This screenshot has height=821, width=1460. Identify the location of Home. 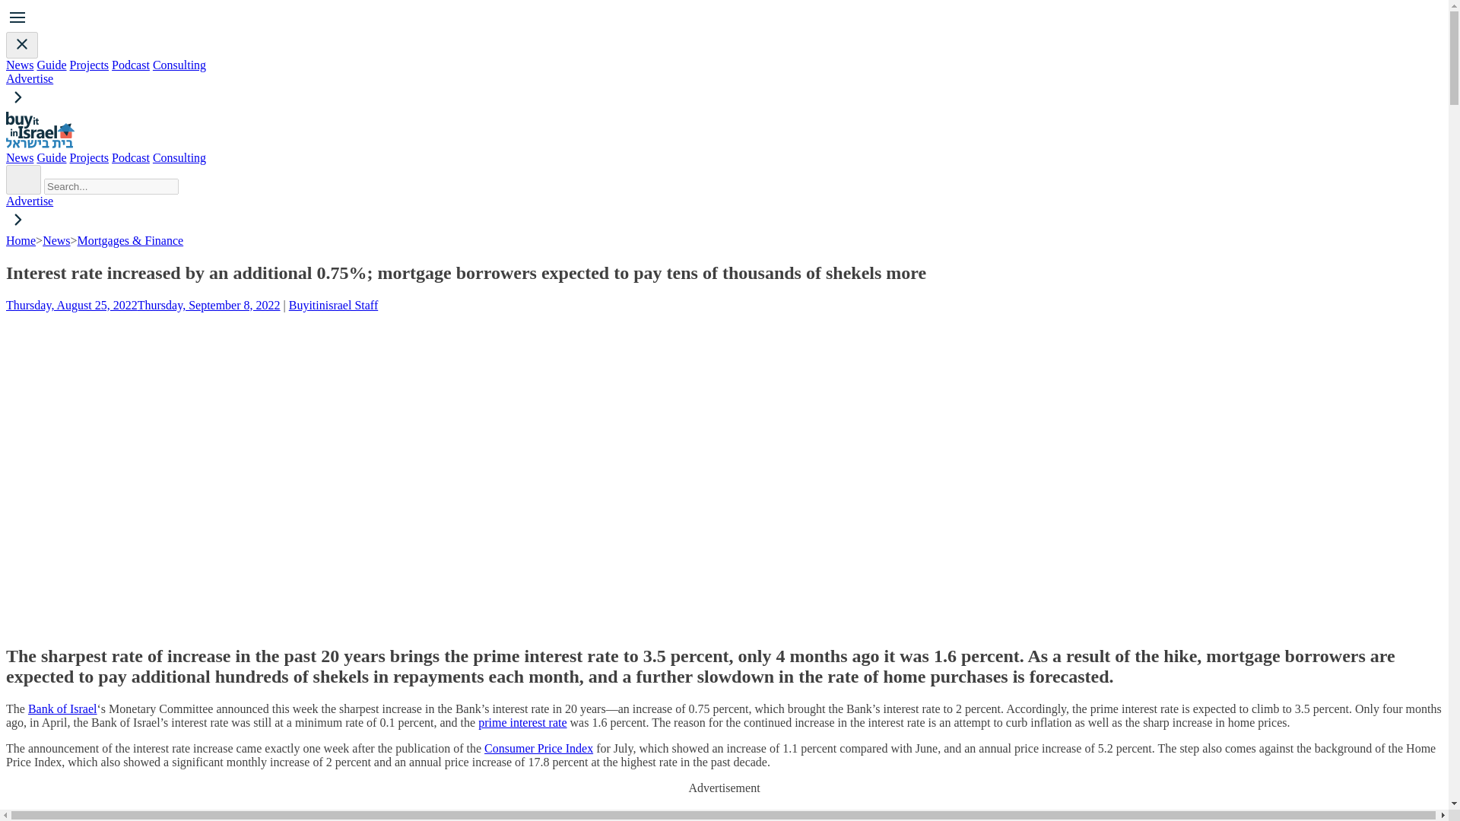
(20, 240).